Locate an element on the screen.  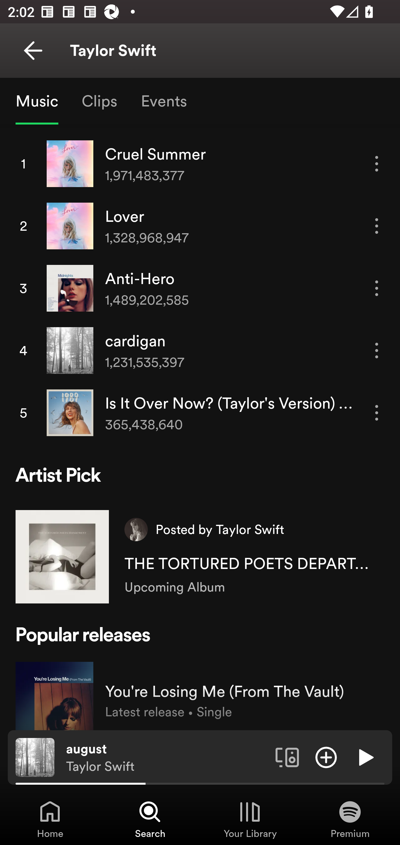
More options for song Cruel Summer is located at coordinates (377, 163).